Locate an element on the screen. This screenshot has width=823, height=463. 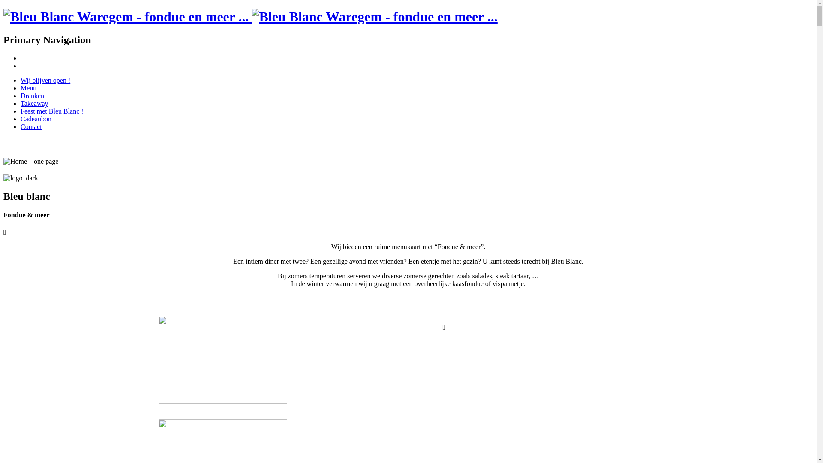
Cadeaubon is located at coordinates (36, 119).